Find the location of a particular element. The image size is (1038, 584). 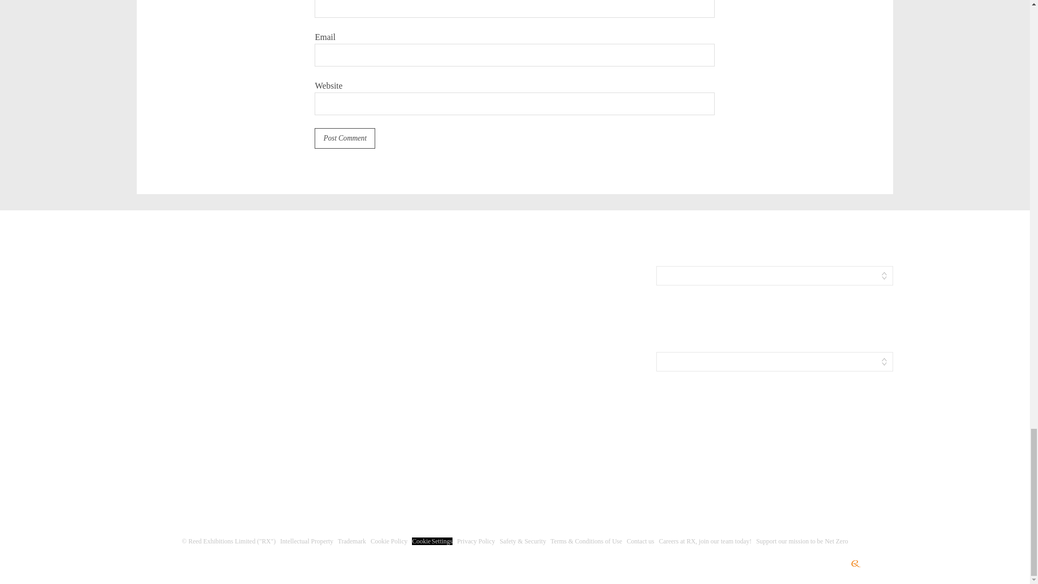

Post Comment is located at coordinates (344, 138).